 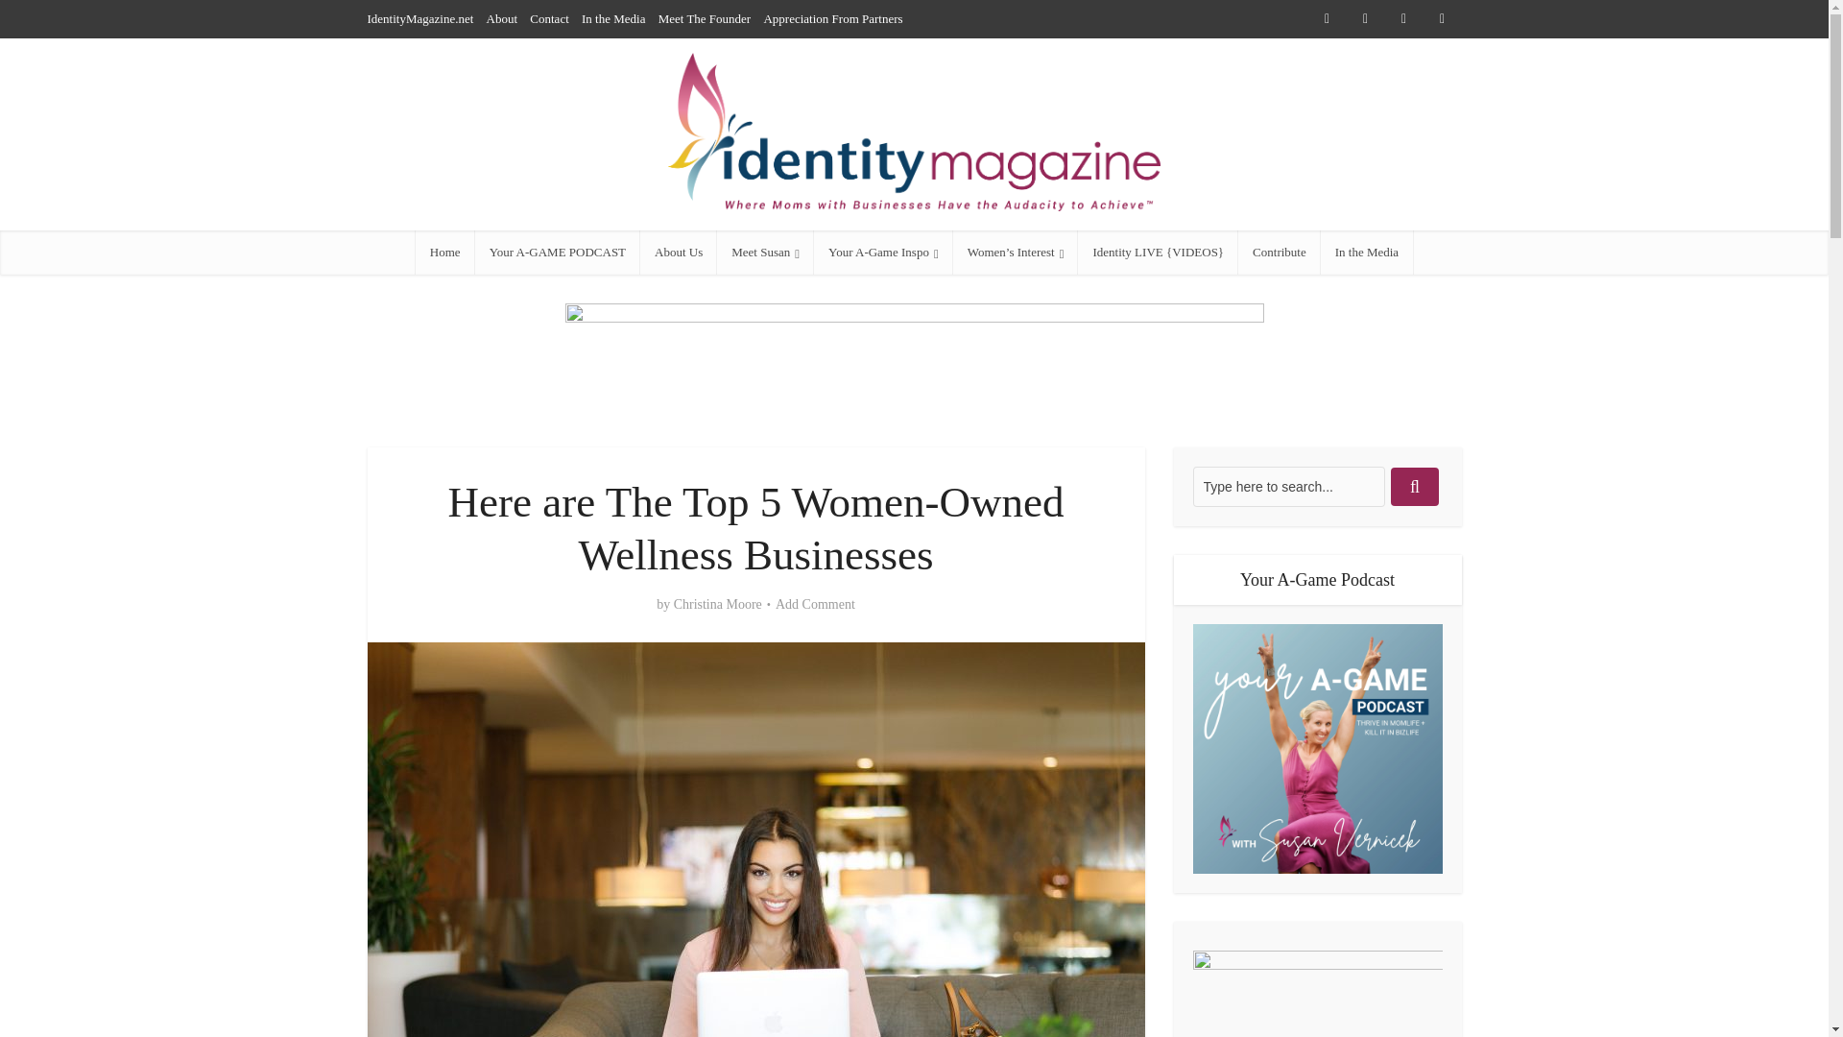 What do you see at coordinates (613, 18) in the screenshot?
I see `In the Media` at bounding box center [613, 18].